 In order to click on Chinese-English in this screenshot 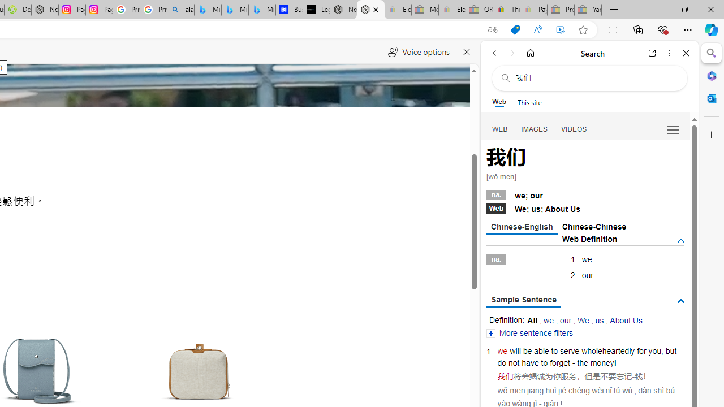, I will do `click(522, 227)`.